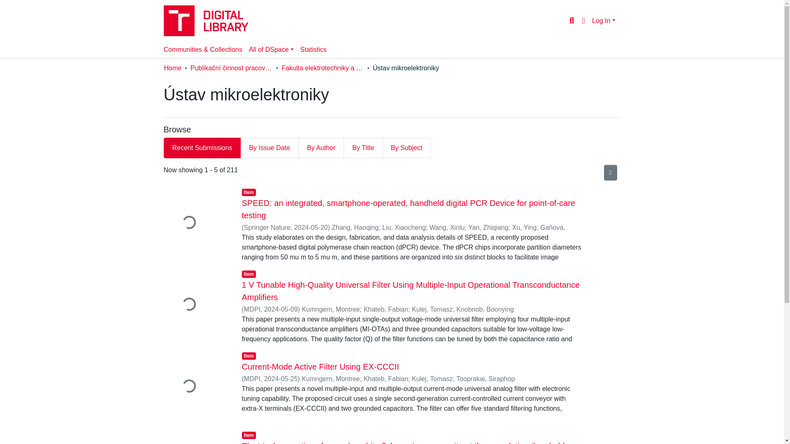  I want to click on Loading..., so click(197, 437).